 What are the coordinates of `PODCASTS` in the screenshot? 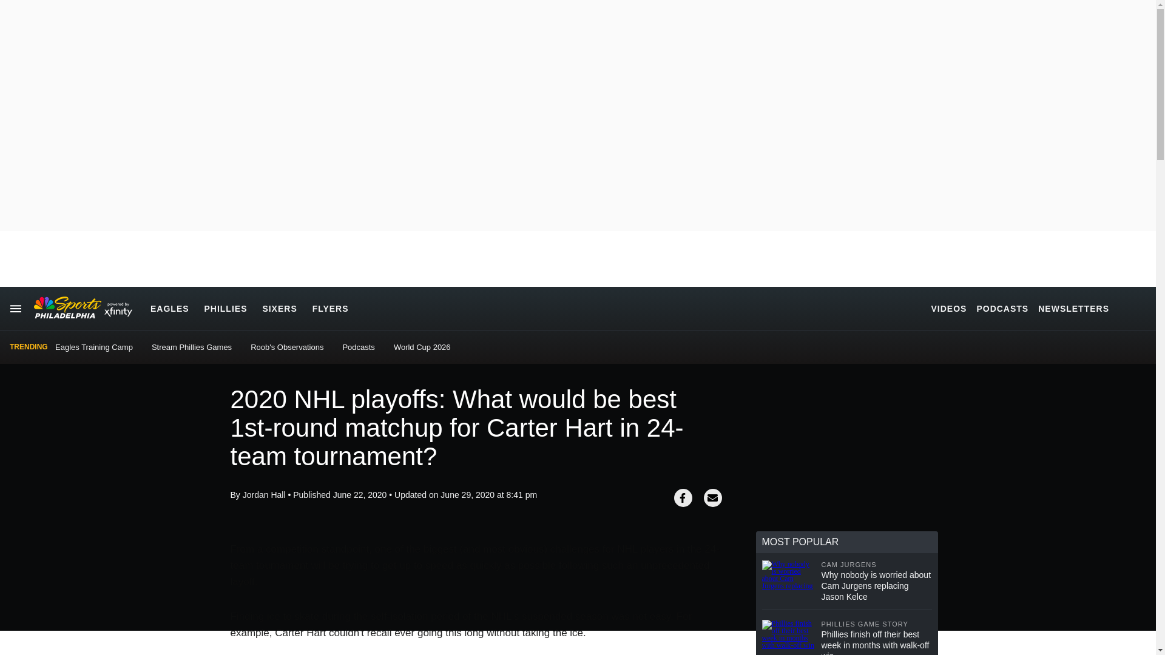 It's located at (1002, 308).